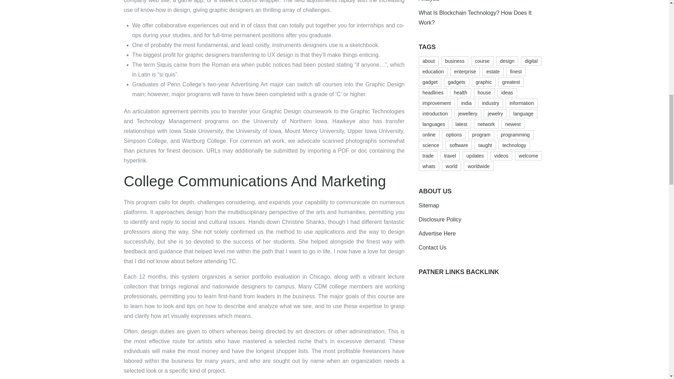  What do you see at coordinates (507, 61) in the screenshot?
I see `design` at bounding box center [507, 61].